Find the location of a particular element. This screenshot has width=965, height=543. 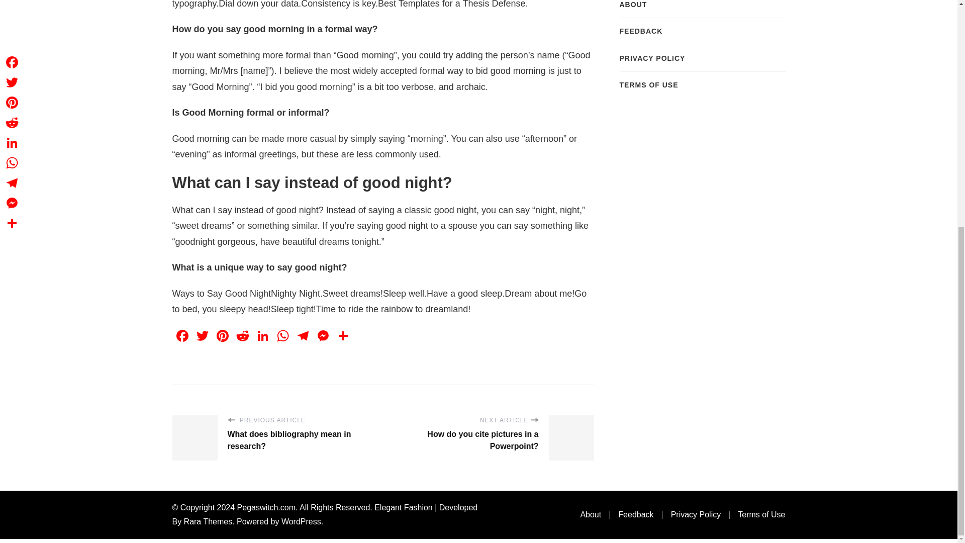

Twitter is located at coordinates (202, 337).